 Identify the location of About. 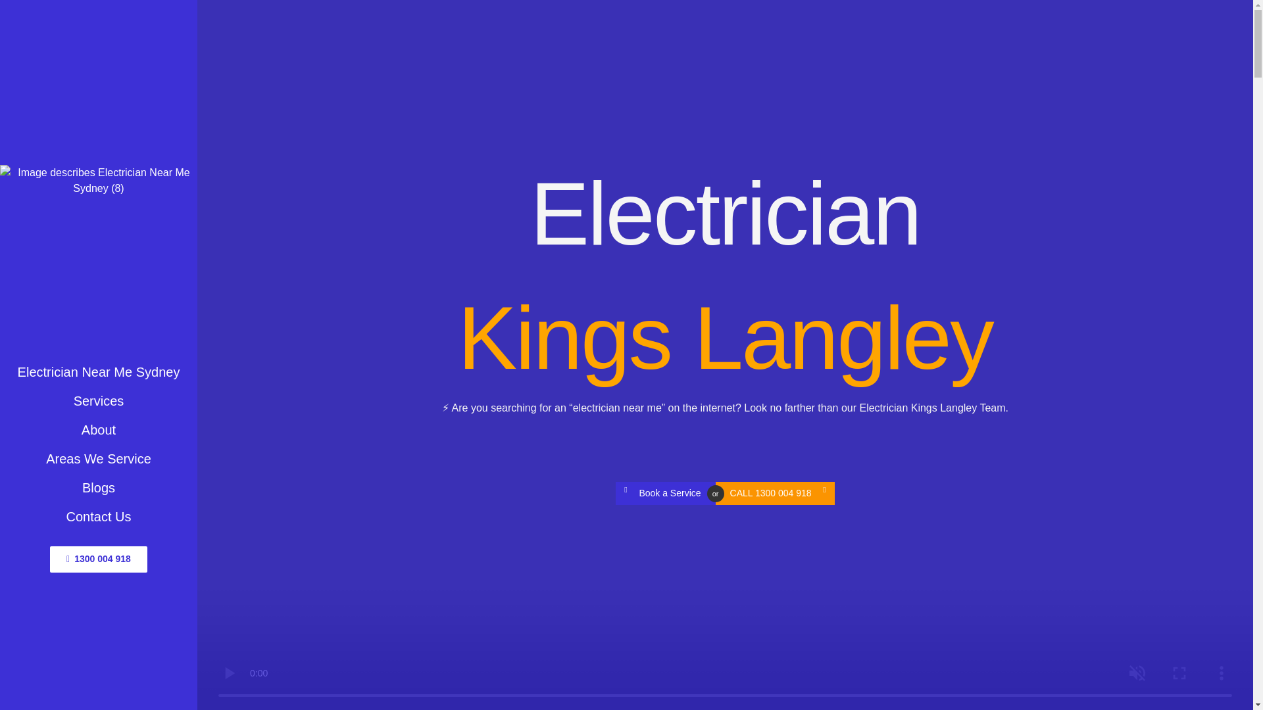
(99, 430).